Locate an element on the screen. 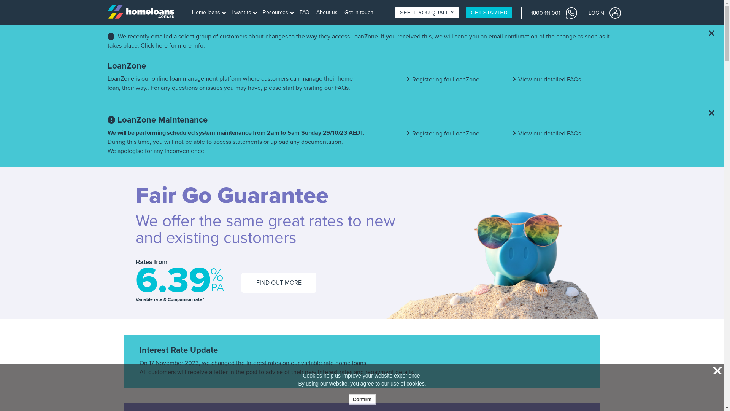 The height and width of the screenshot is (411, 730). FIND OUT MORE is located at coordinates (279, 283).